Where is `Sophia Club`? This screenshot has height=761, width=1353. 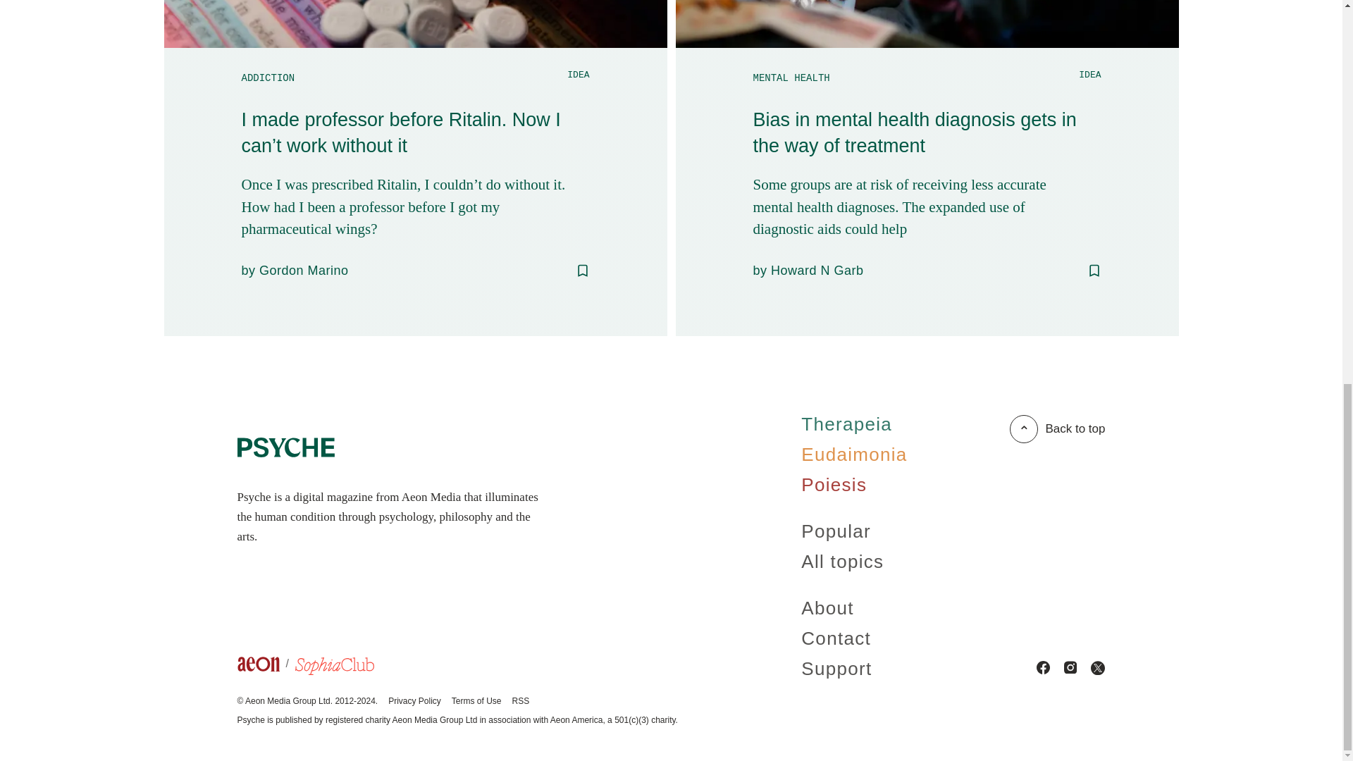
Sophia Club is located at coordinates (334, 668).